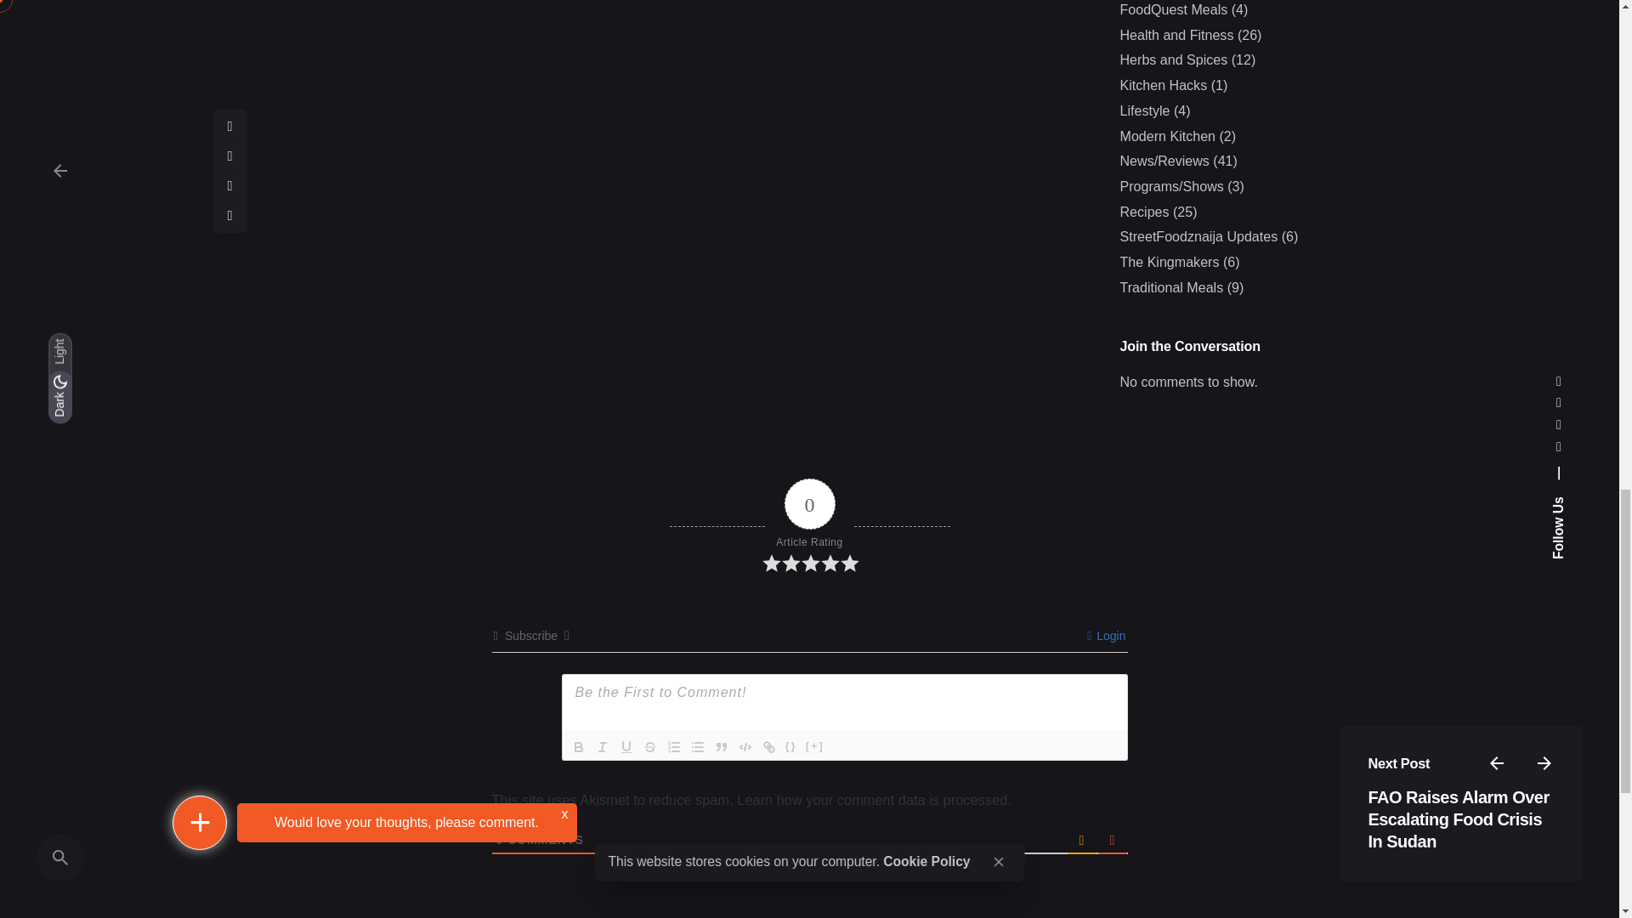  I want to click on Link, so click(768, 747).